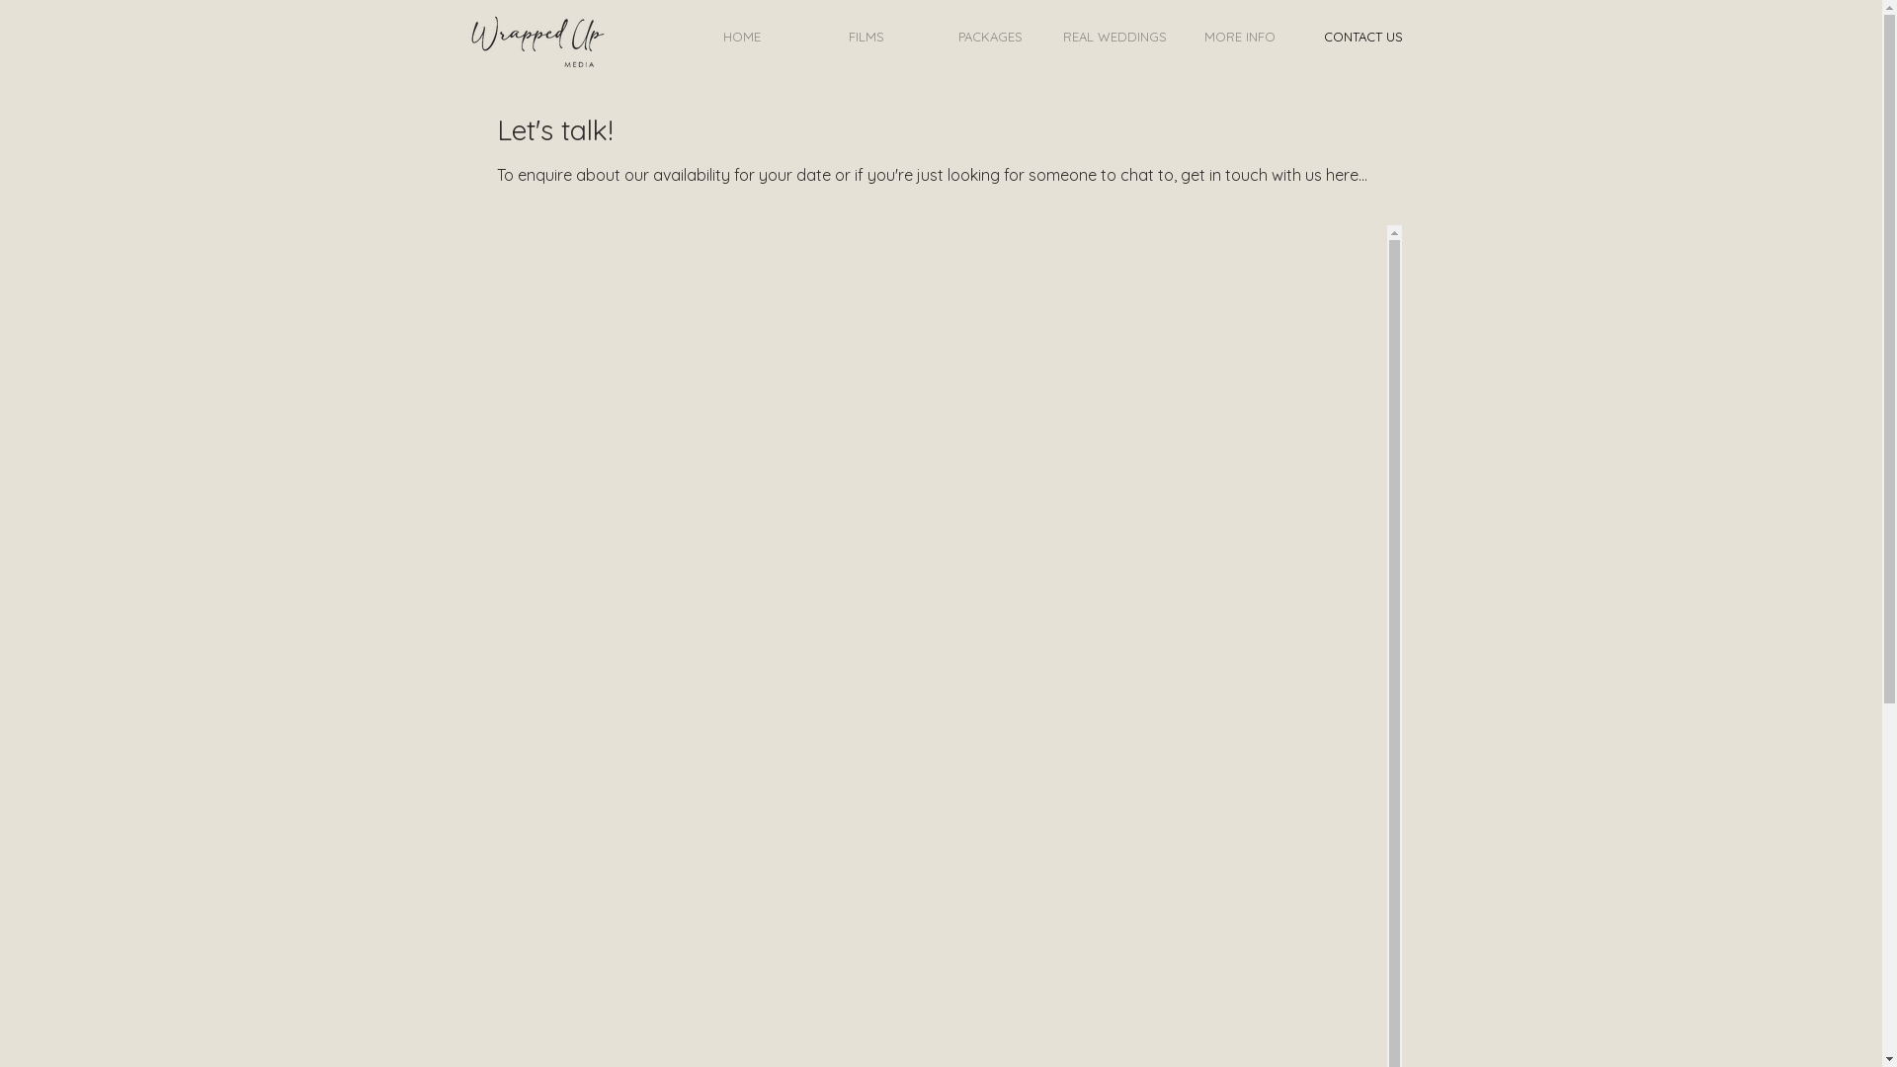 This screenshot has width=1897, height=1067. What do you see at coordinates (1363, 38) in the screenshot?
I see `CONTACT US` at bounding box center [1363, 38].